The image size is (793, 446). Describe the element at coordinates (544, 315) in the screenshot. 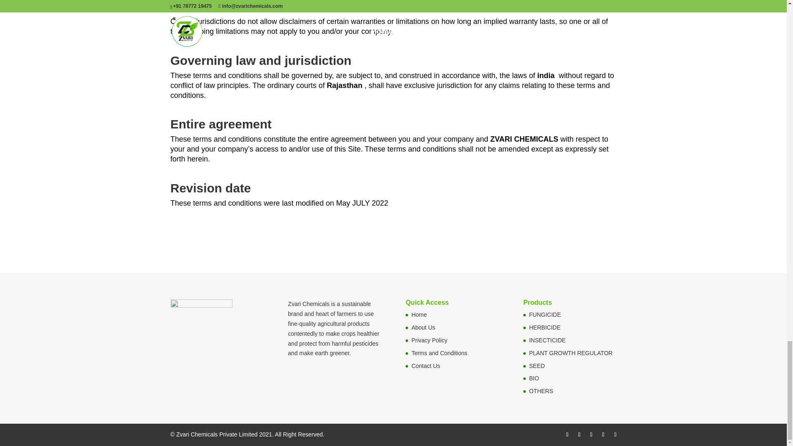

I see `FUNGICIDE` at that location.